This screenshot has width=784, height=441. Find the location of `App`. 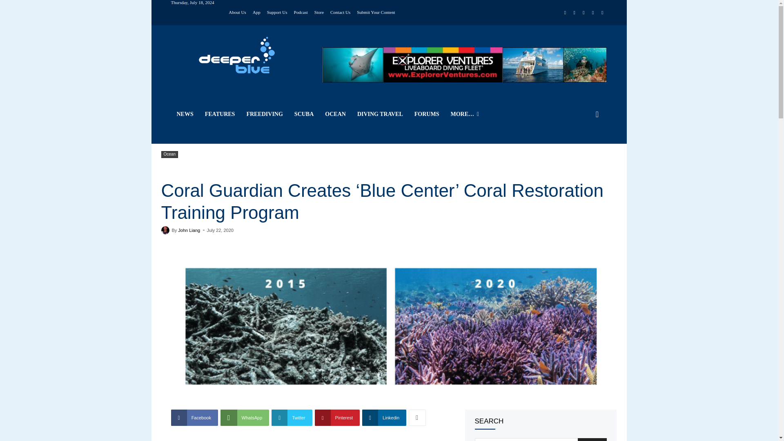

App is located at coordinates (256, 11).